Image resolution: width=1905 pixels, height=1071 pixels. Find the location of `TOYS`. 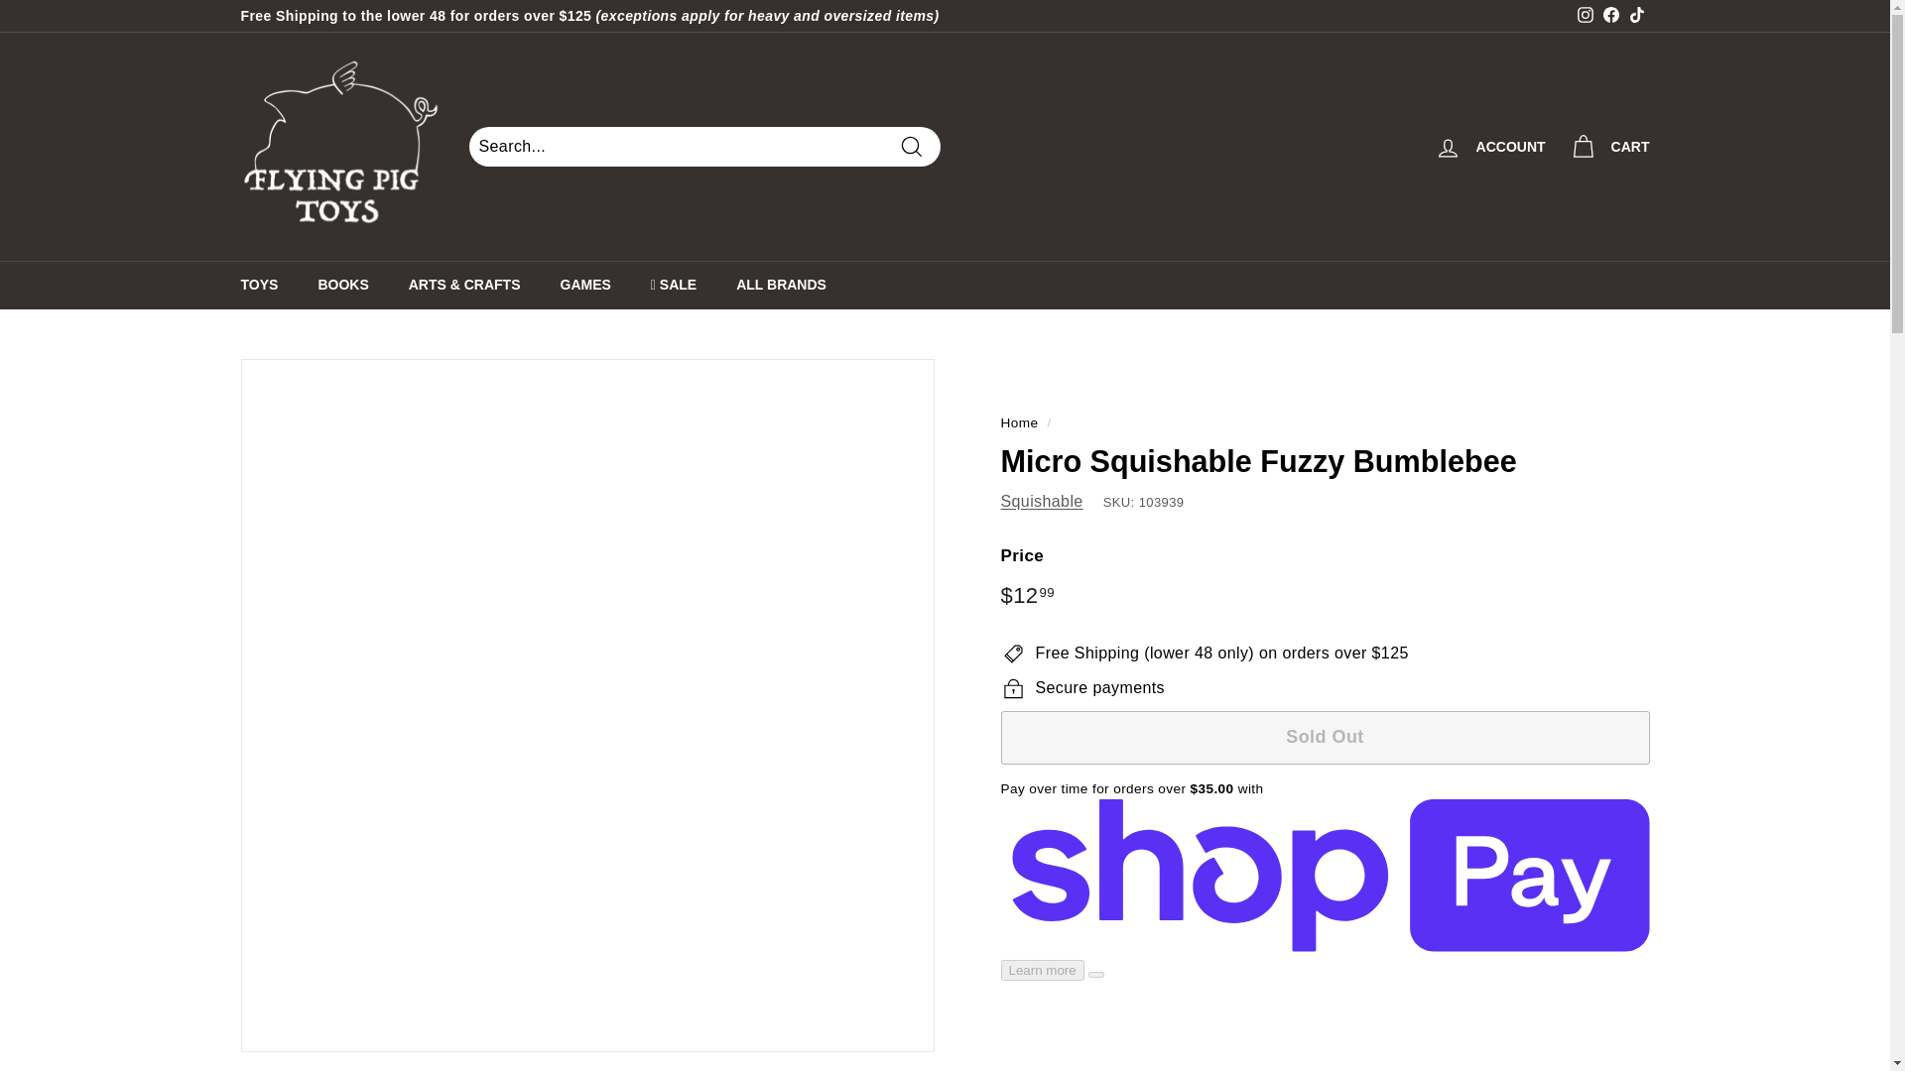

TOYS is located at coordinates (258, 286).